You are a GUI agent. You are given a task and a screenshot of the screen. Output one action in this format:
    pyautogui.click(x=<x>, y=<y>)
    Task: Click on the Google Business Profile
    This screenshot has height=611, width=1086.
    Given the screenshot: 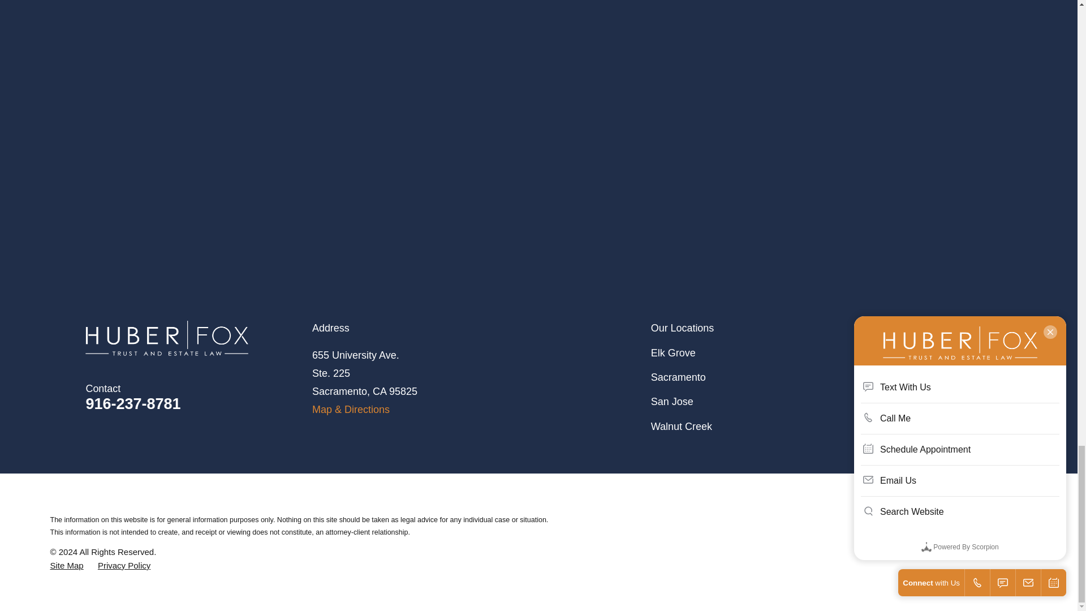 What is the action you would take?
    pyautogui.click(x=983, y=353)
    